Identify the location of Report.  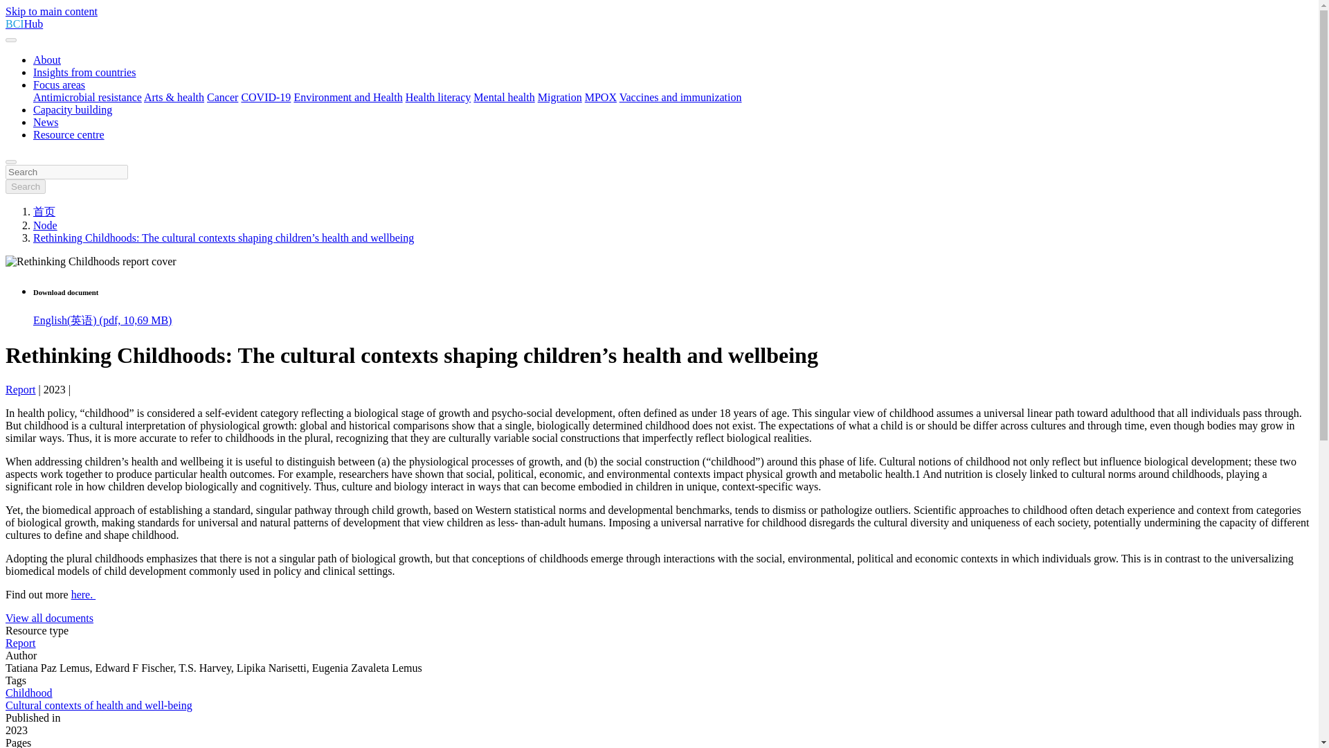
(20, 389).